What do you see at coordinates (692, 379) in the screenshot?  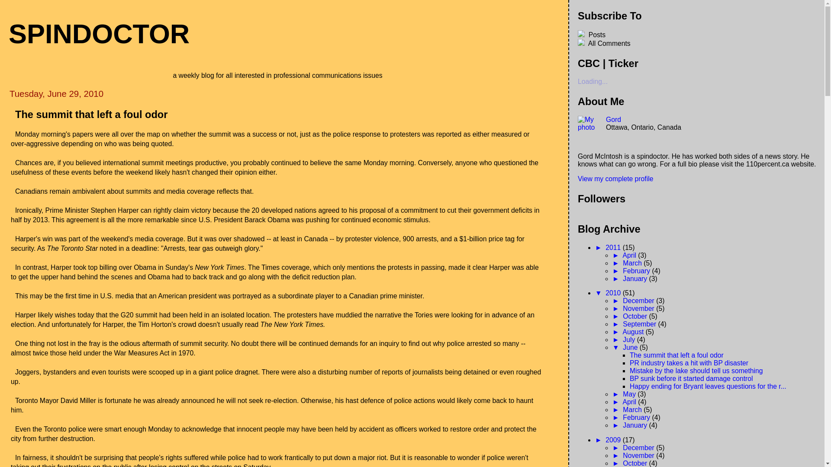 I see `BP sunk before it started damage control` at bounding box center [692, 379].